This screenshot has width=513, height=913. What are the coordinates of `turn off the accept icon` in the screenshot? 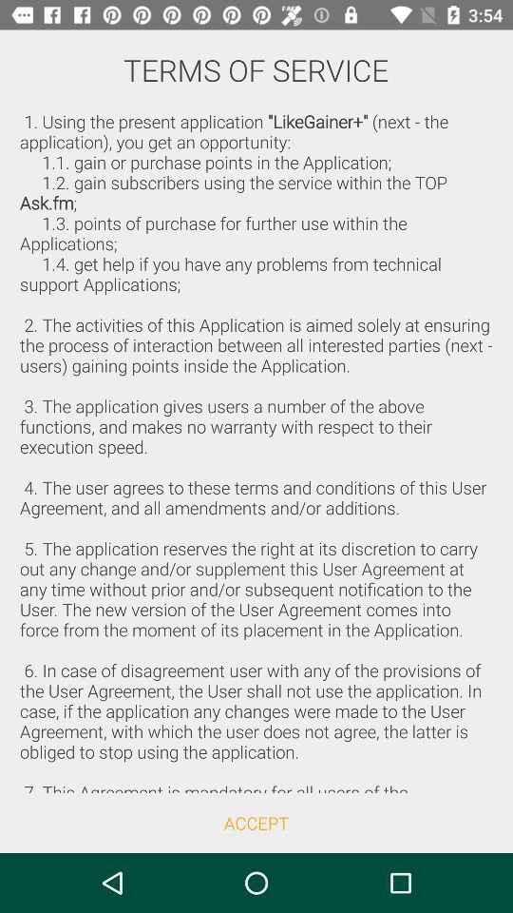 It's located at (256, 822).